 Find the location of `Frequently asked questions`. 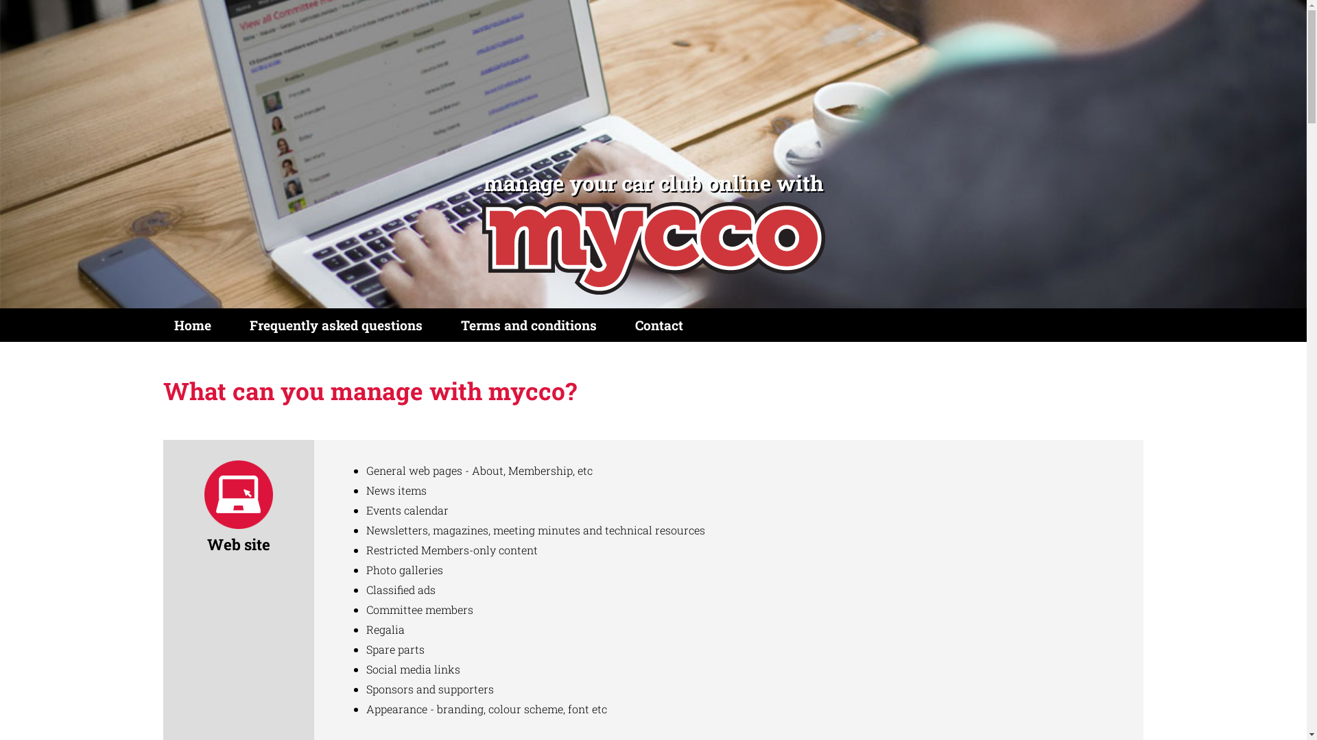

Frequently asked questions is located at coordinates (336, 325).